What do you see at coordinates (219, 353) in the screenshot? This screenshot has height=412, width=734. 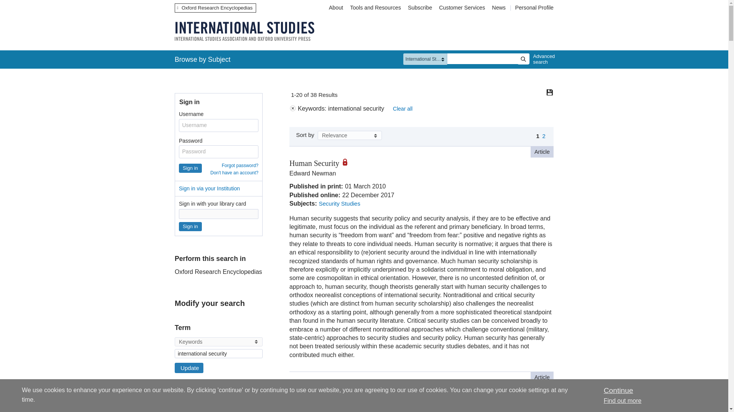 I see `international security` at bounding box center [219, 353].